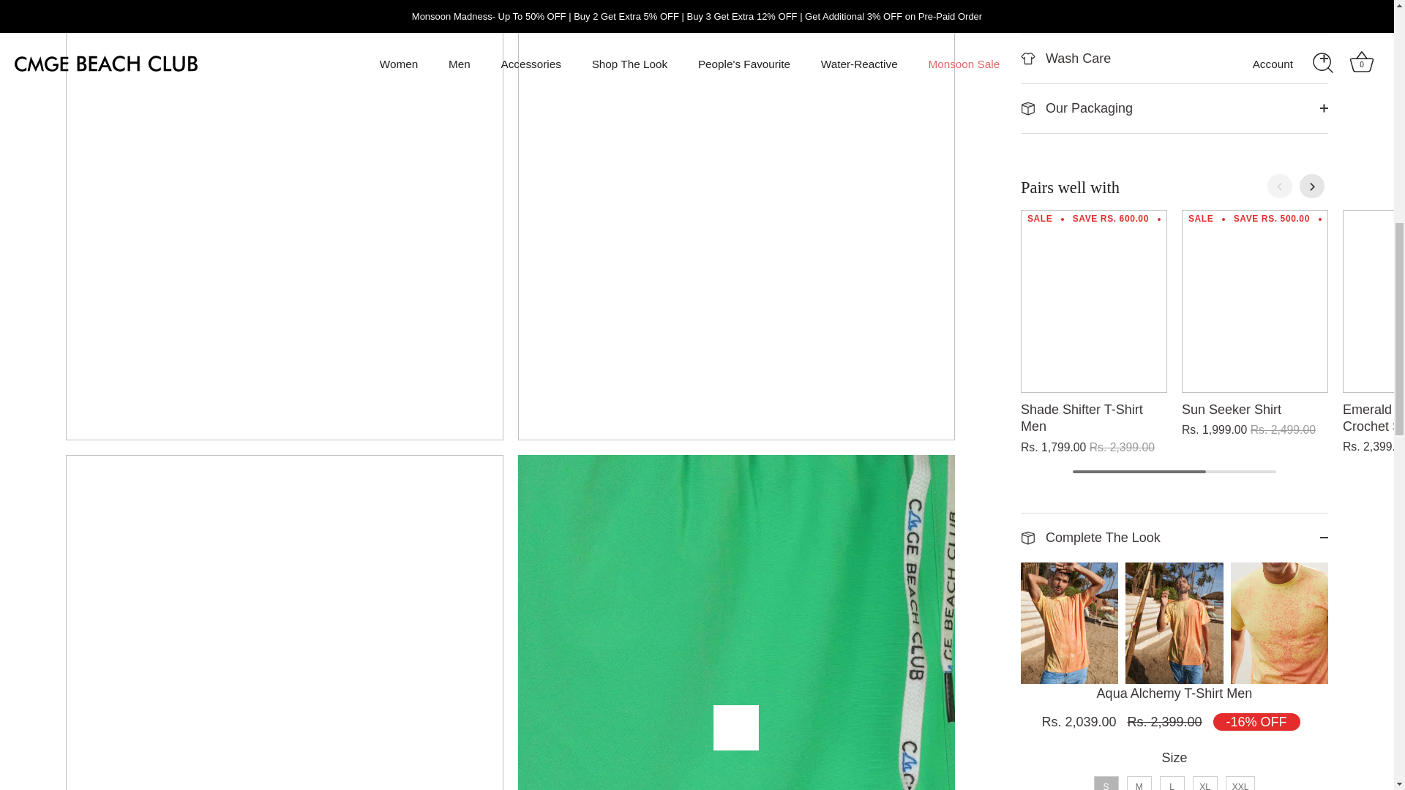  Describe the element at coordinates (1201, 656) in the screenshot. I see `1` at that location.